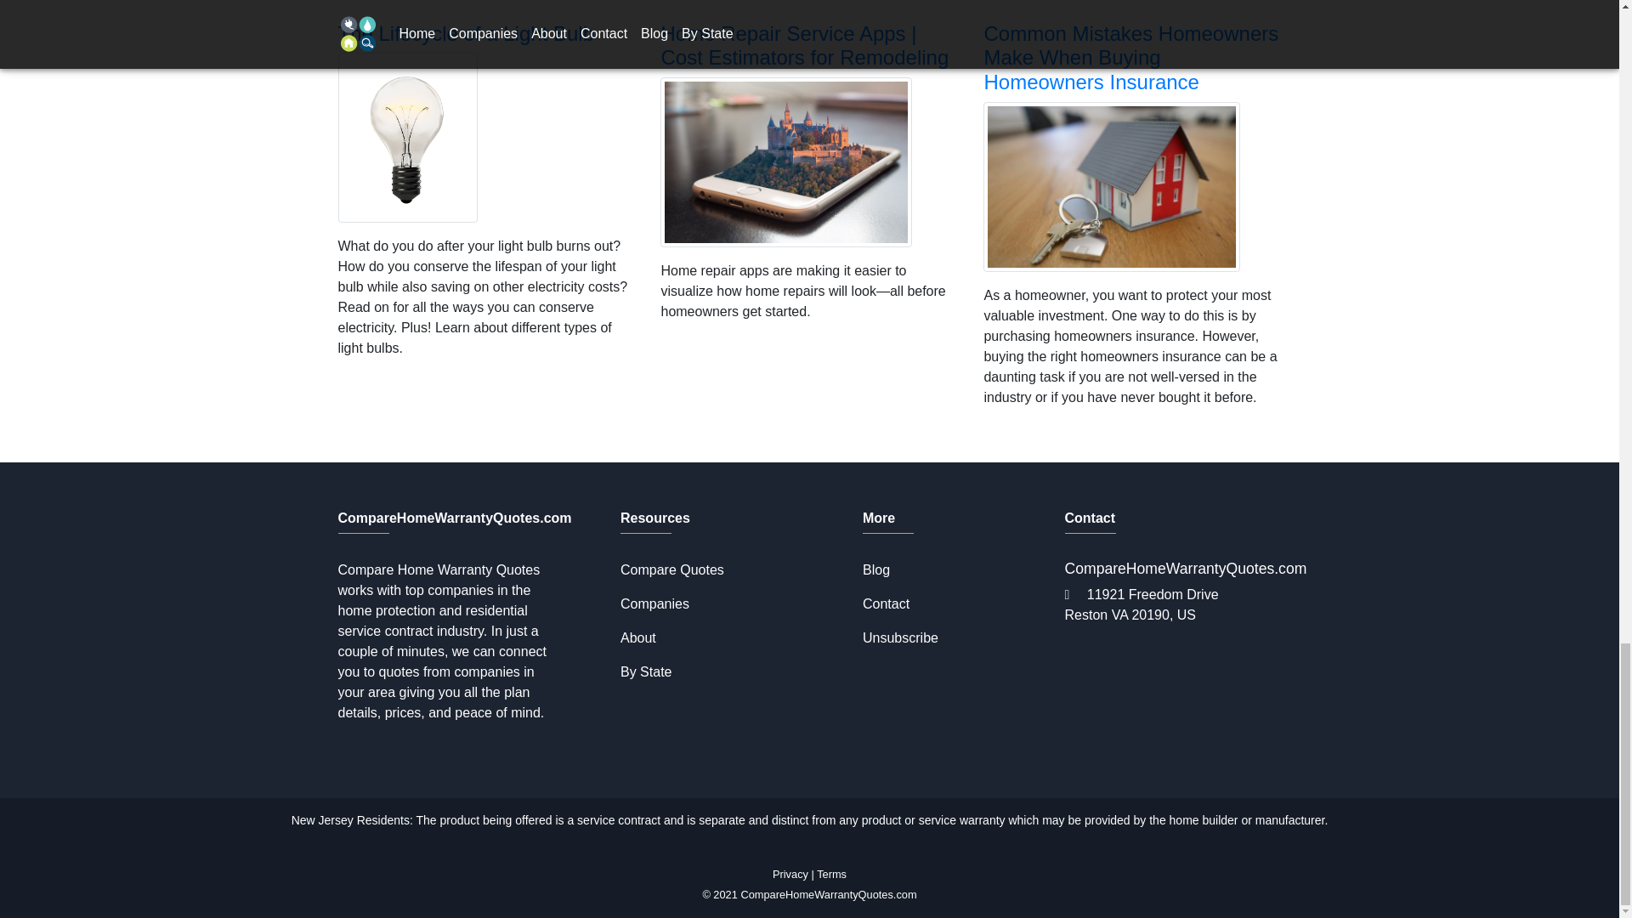 The height and width of the screenshot is (918, 1632). I want to click on The Lifecycle of a Light Bulb, so click(466, 32).